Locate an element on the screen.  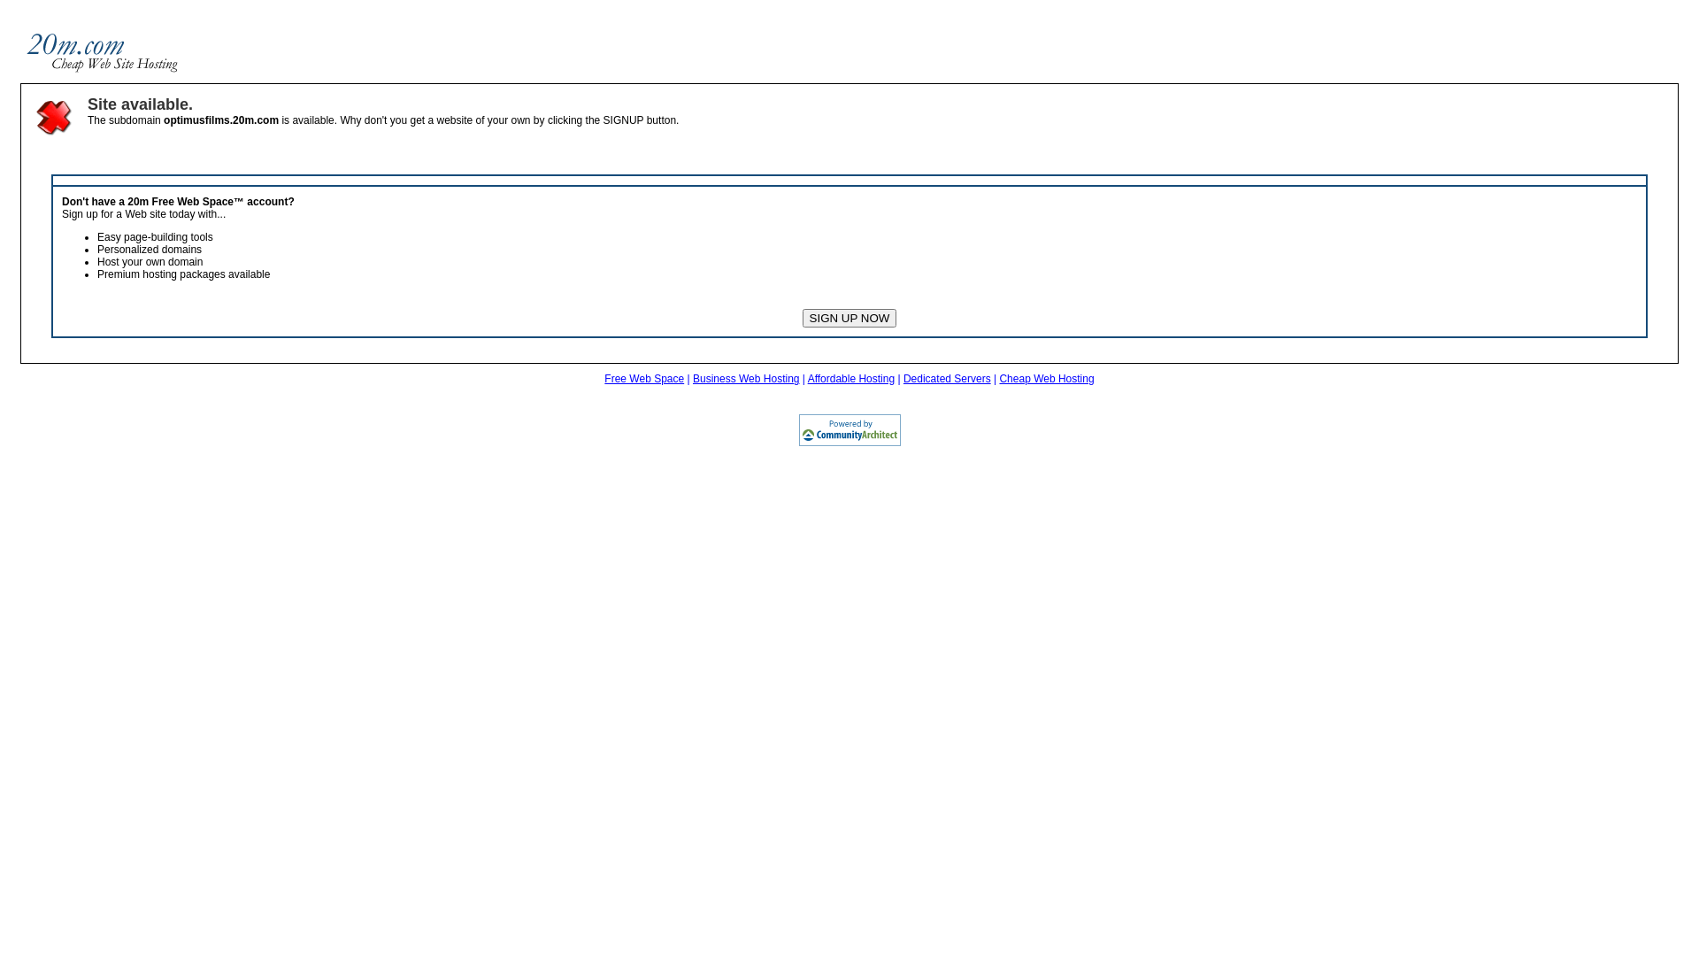
Free Web Space is located at coordinates (644, 379).